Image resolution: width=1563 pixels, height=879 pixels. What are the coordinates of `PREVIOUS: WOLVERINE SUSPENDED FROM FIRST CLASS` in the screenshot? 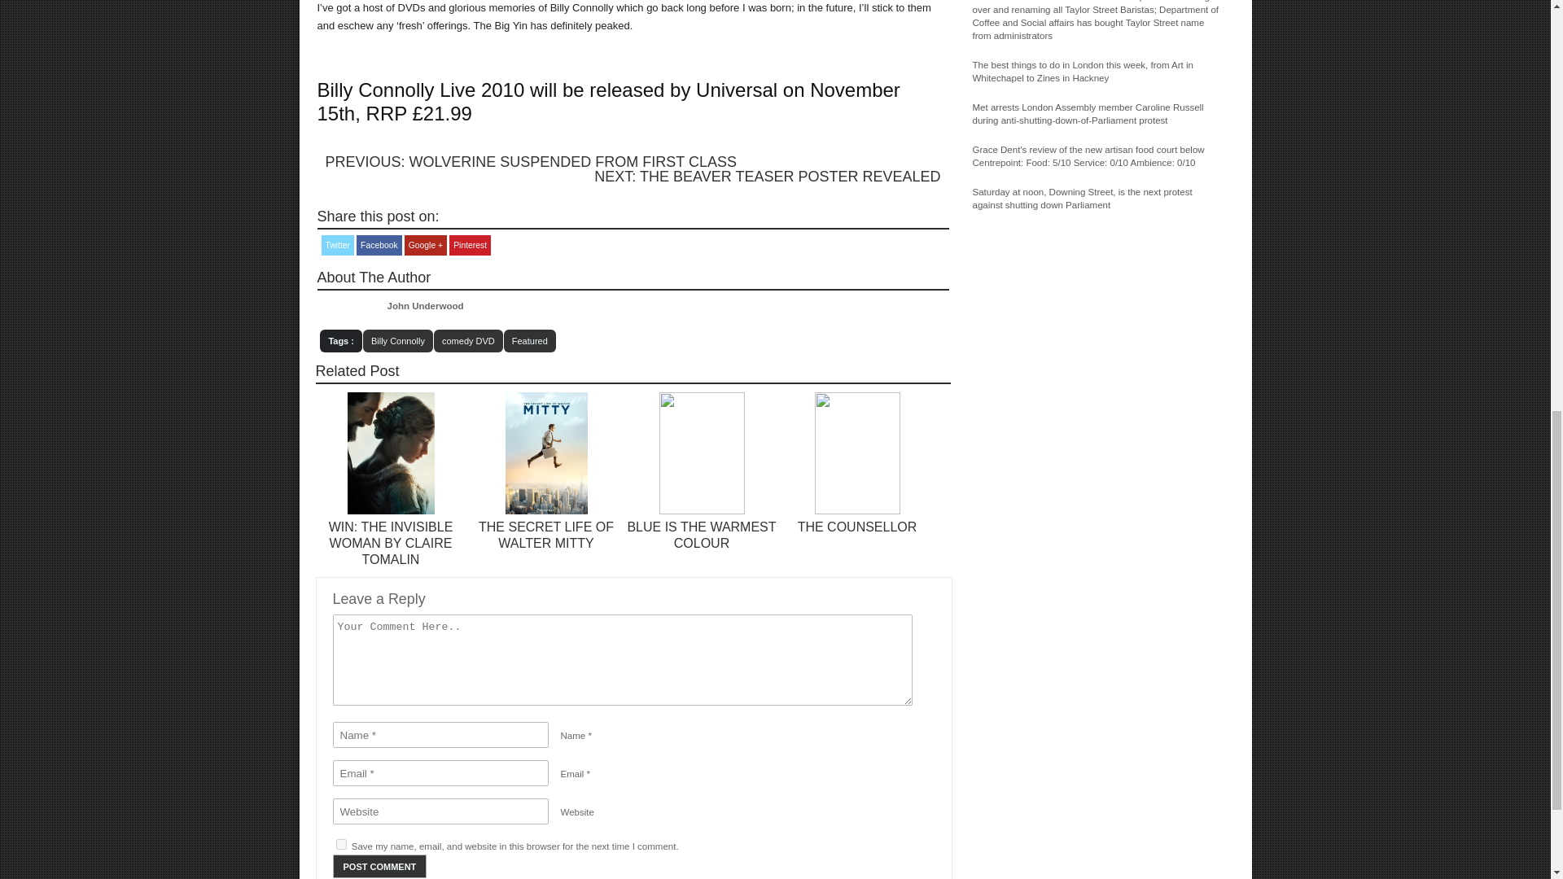 It's located at (531, 162).